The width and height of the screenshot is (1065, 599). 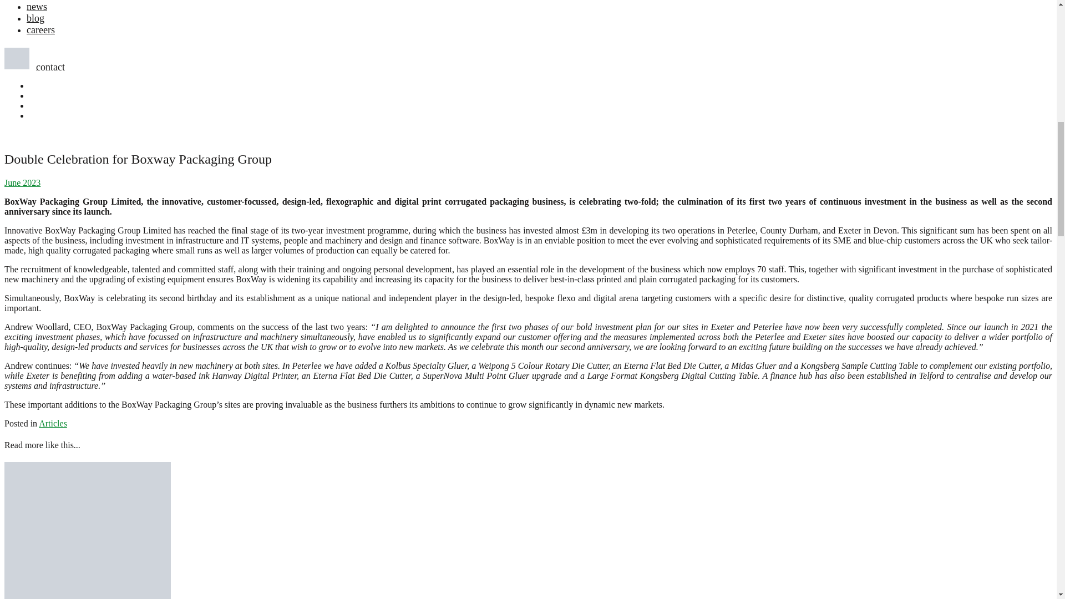 I want to click on news, so click(x=37, y=7).